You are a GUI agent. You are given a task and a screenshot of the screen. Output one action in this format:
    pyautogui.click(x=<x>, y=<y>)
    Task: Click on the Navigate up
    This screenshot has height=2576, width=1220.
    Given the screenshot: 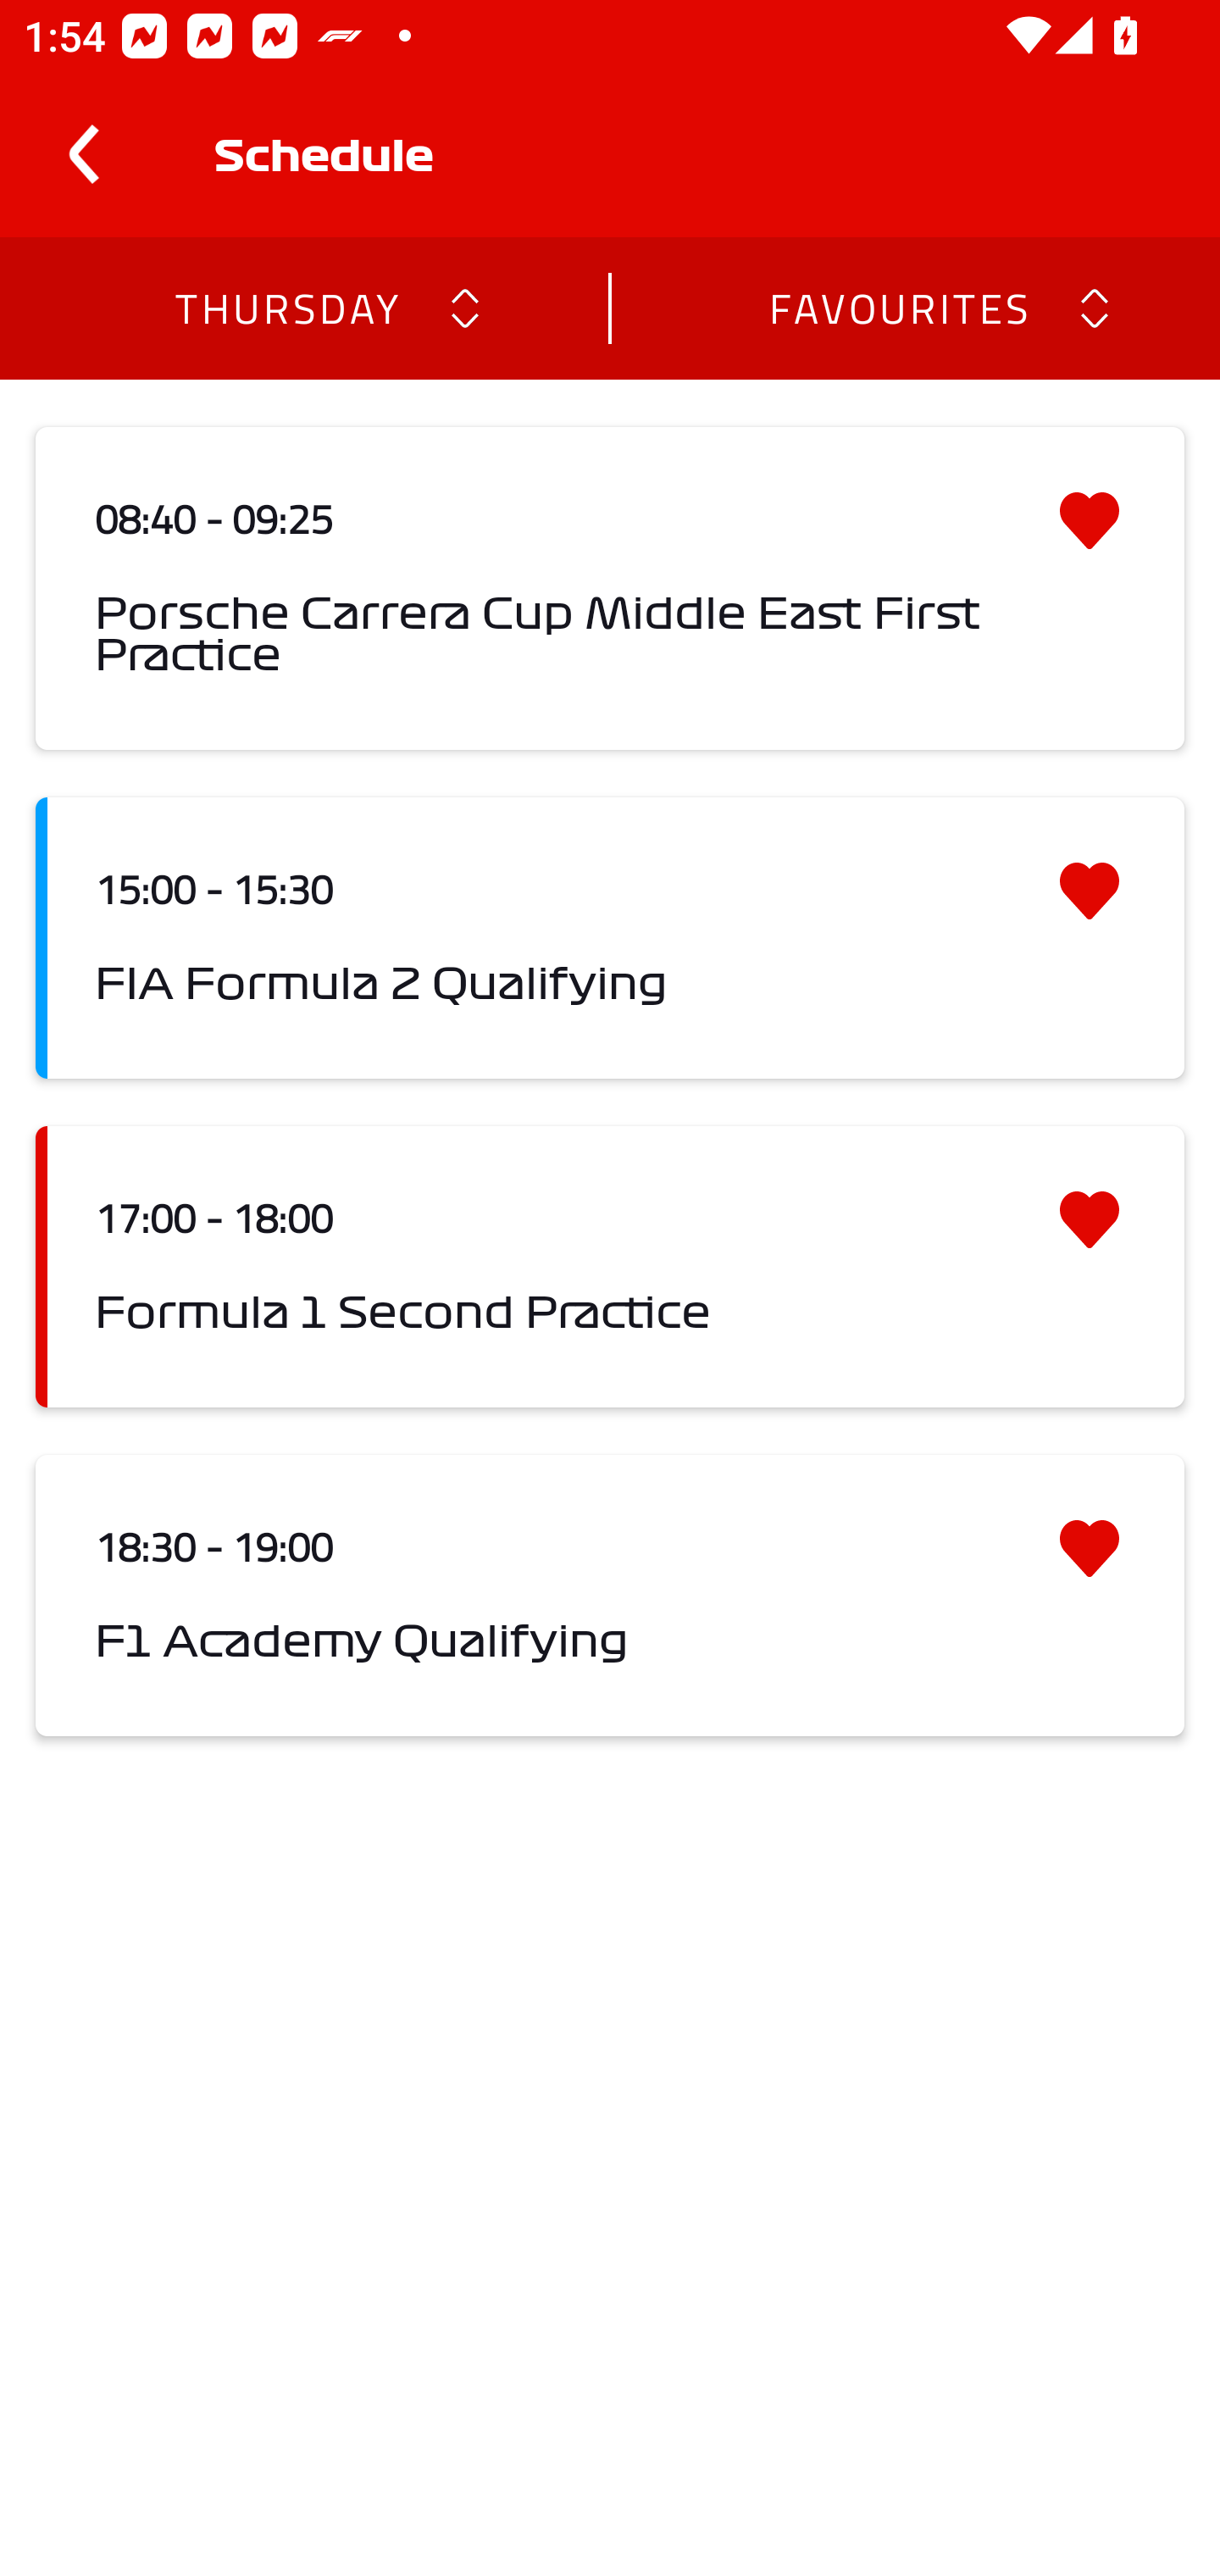 What is the action you would take?
    pyautogui.click(x=83, y=154)
    